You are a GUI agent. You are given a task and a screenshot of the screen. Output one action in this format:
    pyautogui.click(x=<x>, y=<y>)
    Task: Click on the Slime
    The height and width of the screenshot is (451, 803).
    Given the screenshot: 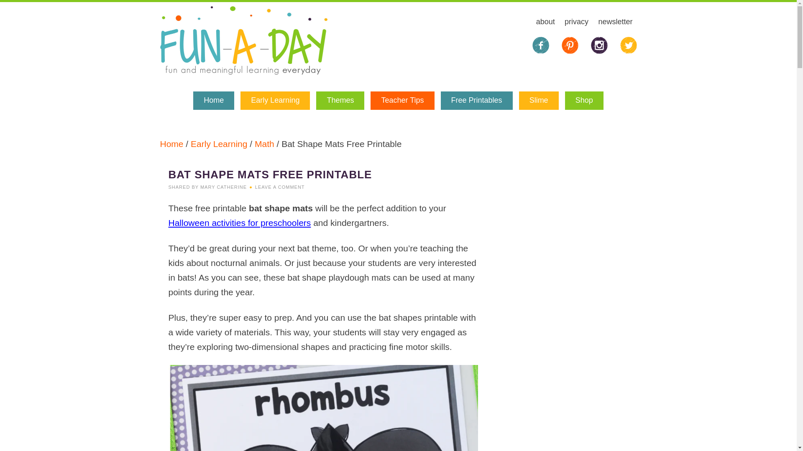 What is the action you would take?
    pyautogui.click(x=539, y=101)
    